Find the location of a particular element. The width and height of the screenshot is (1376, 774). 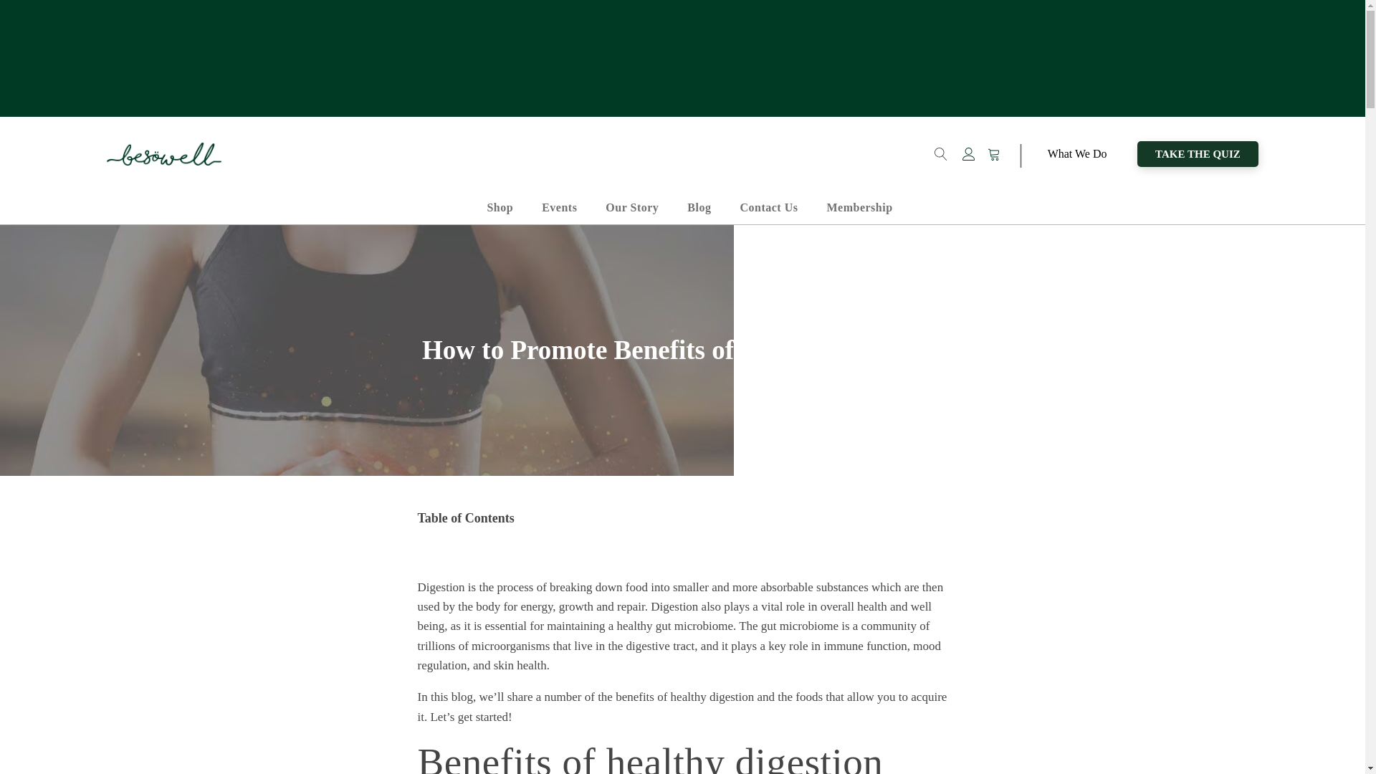

Contact Us is located at coordinates (768, 208).